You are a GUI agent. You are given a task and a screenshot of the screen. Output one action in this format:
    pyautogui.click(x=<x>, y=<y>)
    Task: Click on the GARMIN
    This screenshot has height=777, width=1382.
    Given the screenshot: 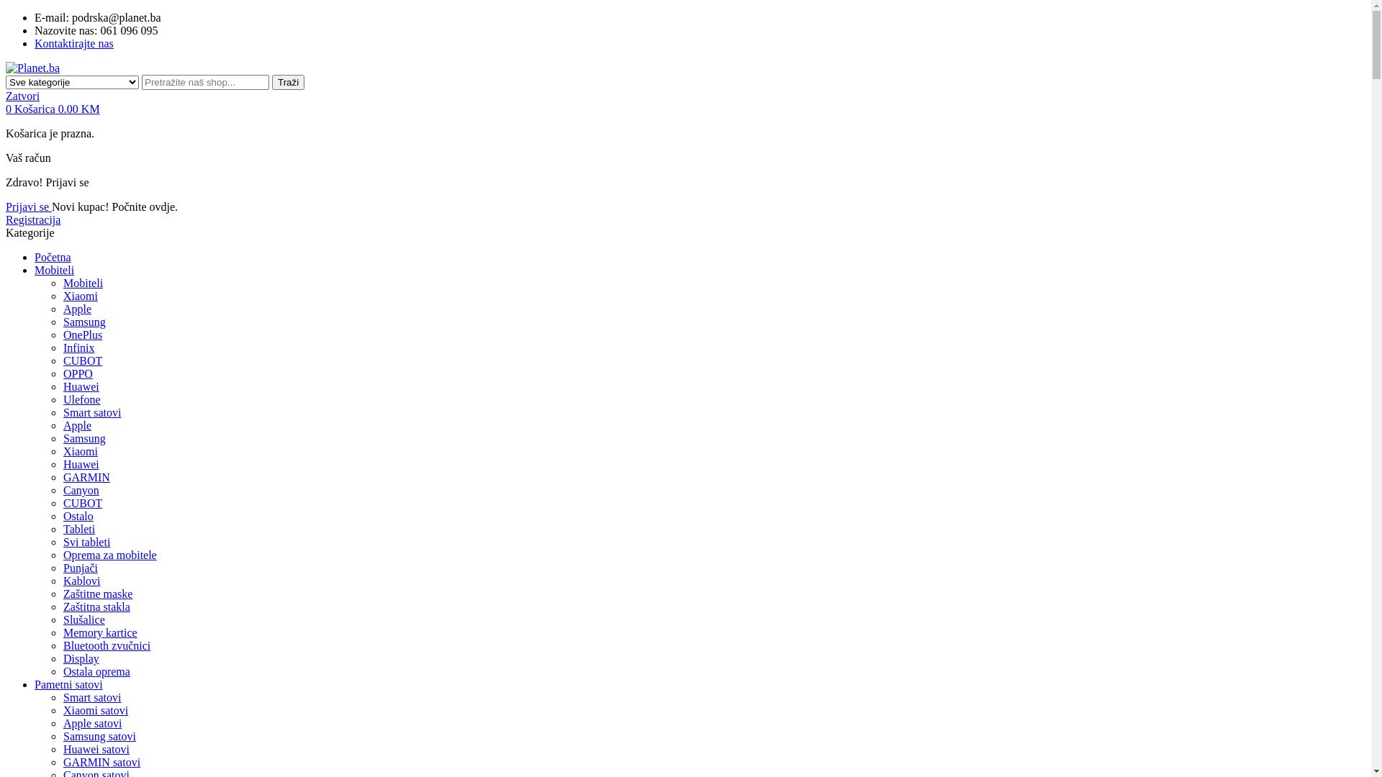 What is the action you would take?
    pyautogui.click(x=86, y=478)
    